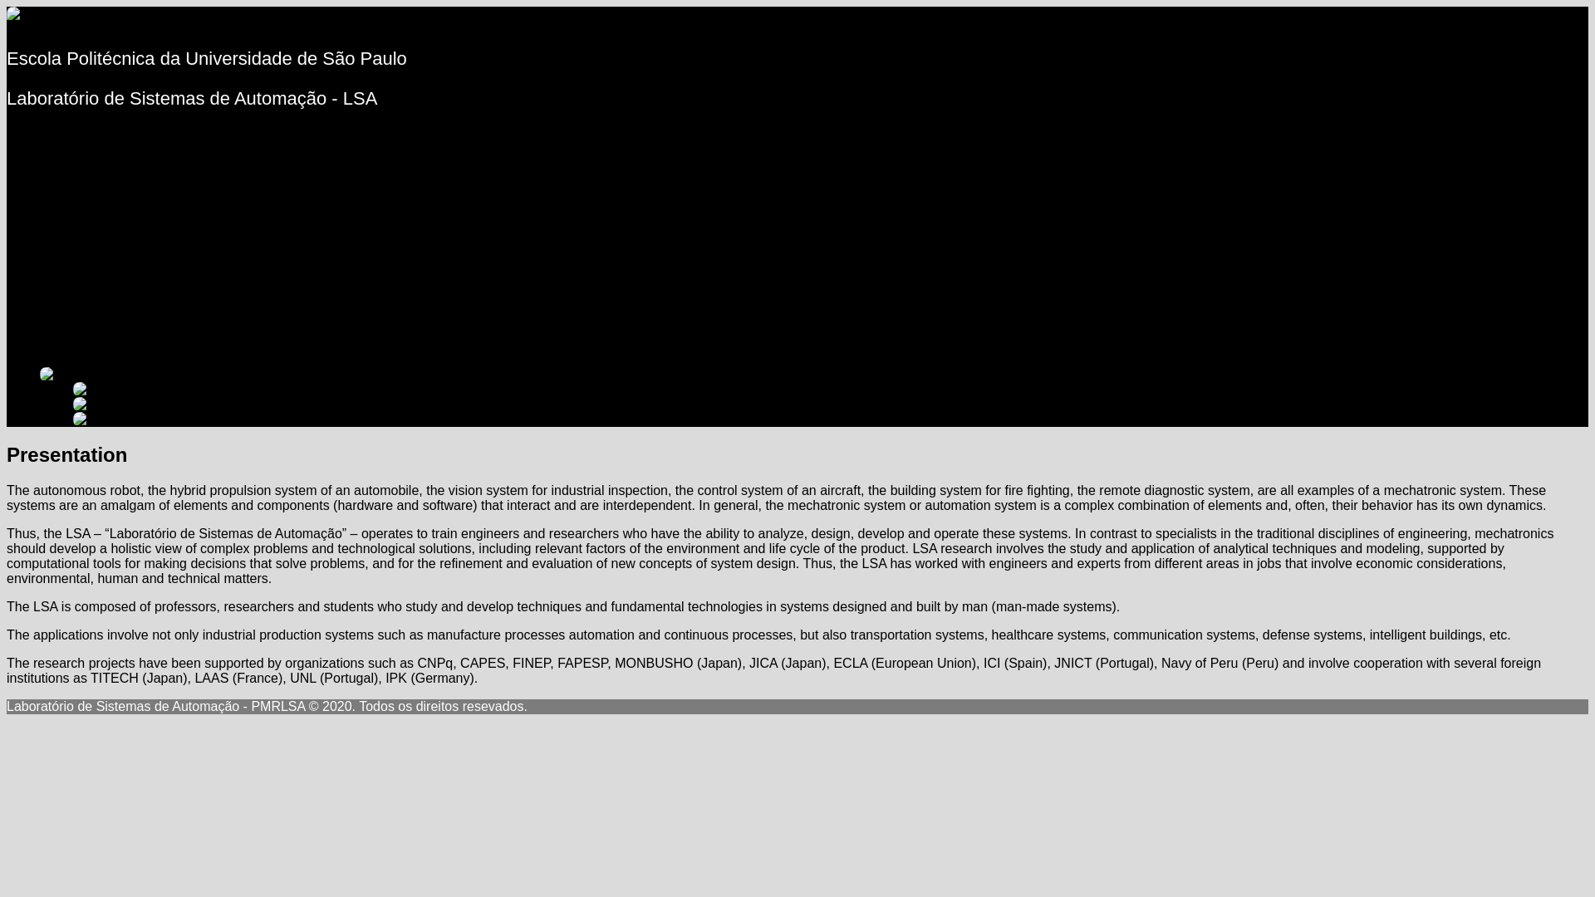 The image size is (1595, 897). What do you see at coordinates (64, 194) in the screenshot?
I see `Projects` at bounding box center [64, 194].